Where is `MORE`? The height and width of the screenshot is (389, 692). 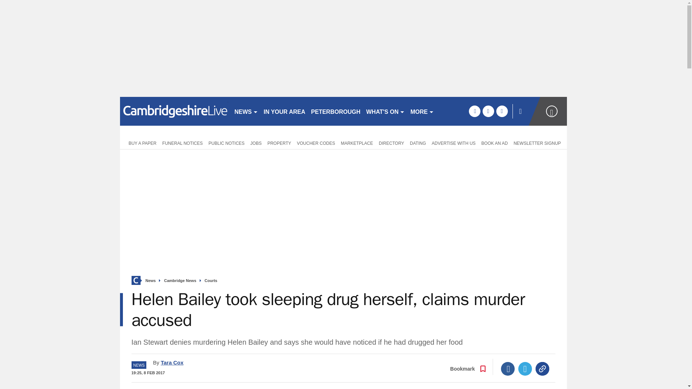 MORE is located at coordinates (422, 111).